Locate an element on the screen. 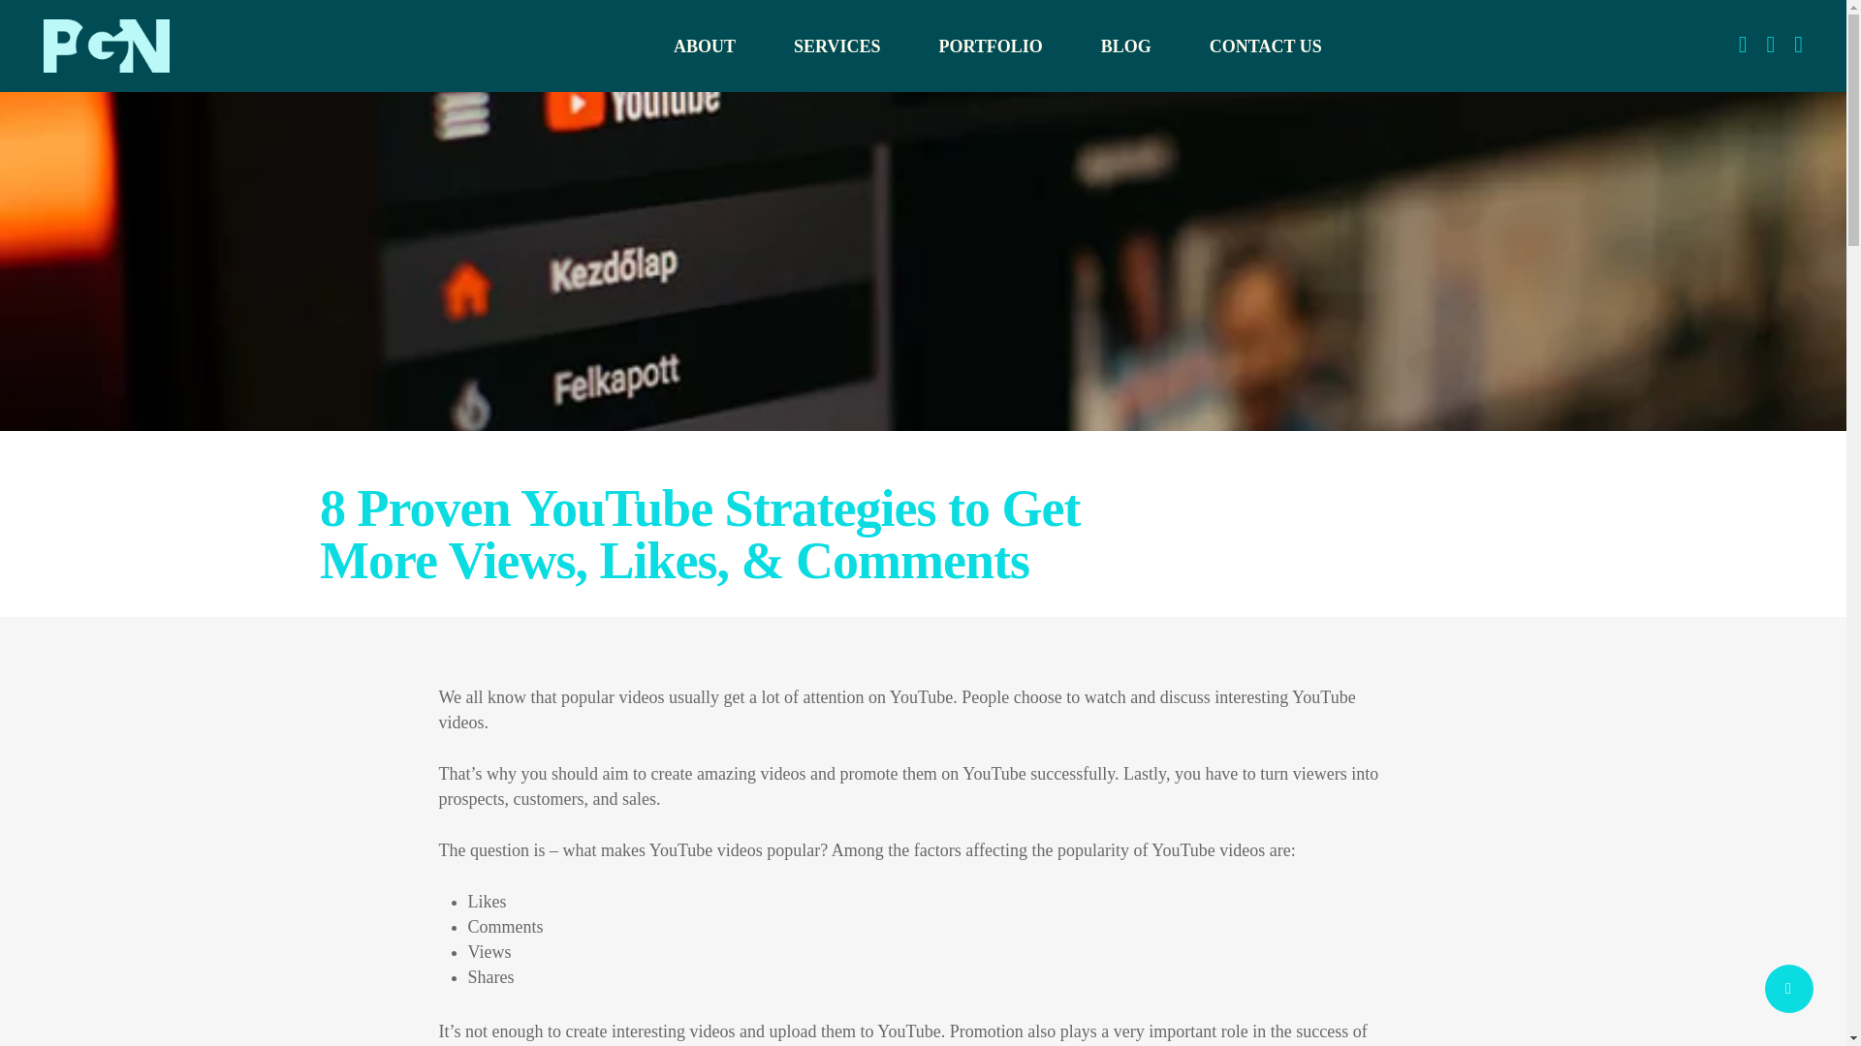  BLOG is located at coordinates (1126, 46).